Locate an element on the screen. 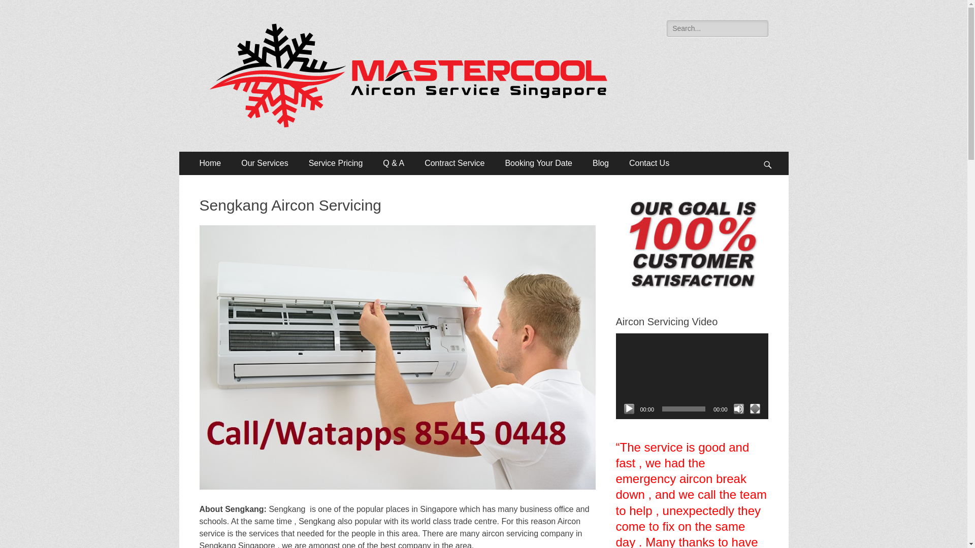 Image resolution: width=975 pixels, height=548 pixels. Search for: is located at coordinates (717, 28).